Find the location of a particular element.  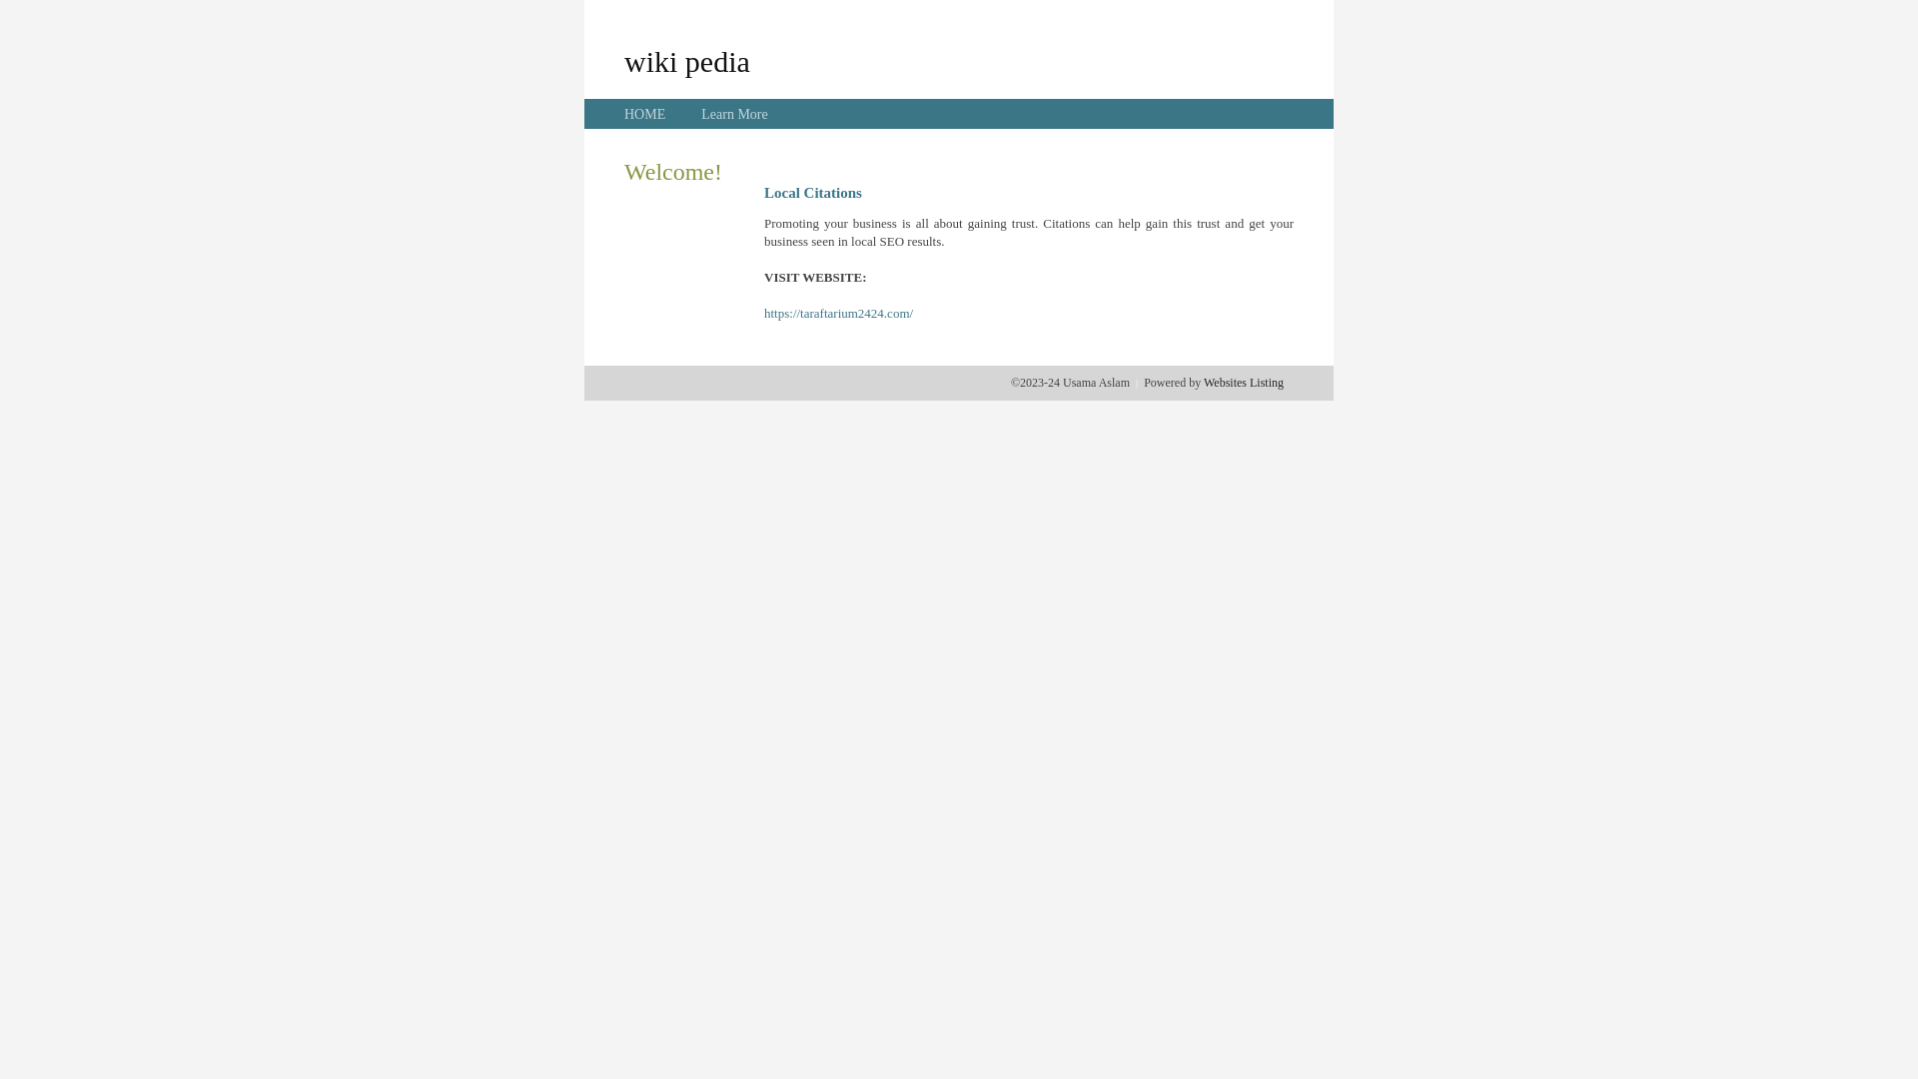

wiki pedia is located at coordinates (687, 61).